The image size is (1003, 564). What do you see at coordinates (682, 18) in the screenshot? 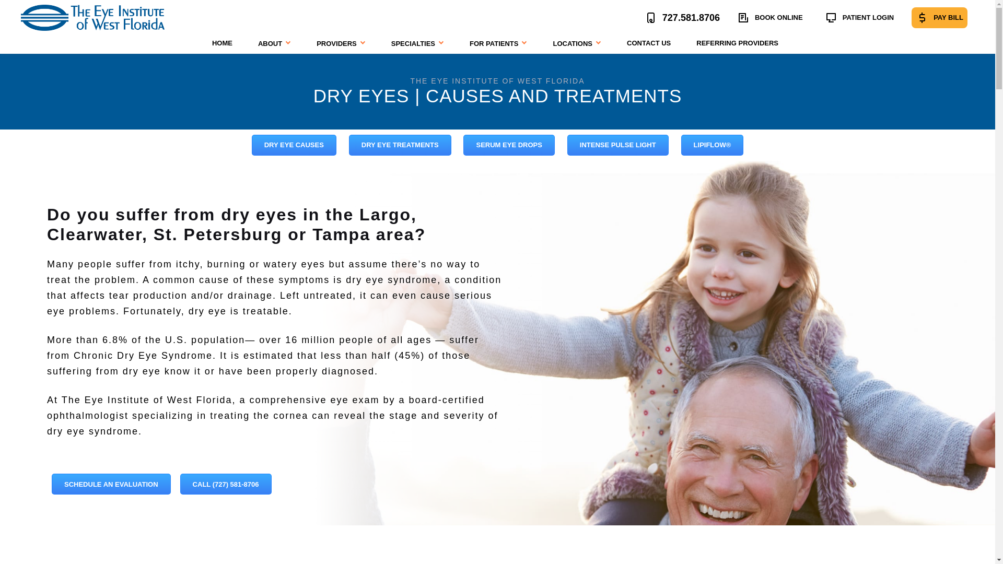
I see `727.581.8706` at bounding box center [682, 18].